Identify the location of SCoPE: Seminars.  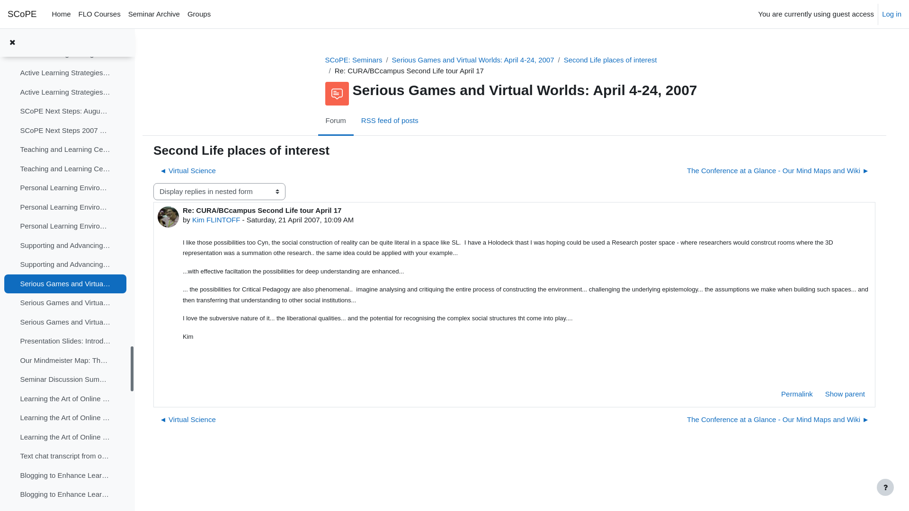
(353, 60).